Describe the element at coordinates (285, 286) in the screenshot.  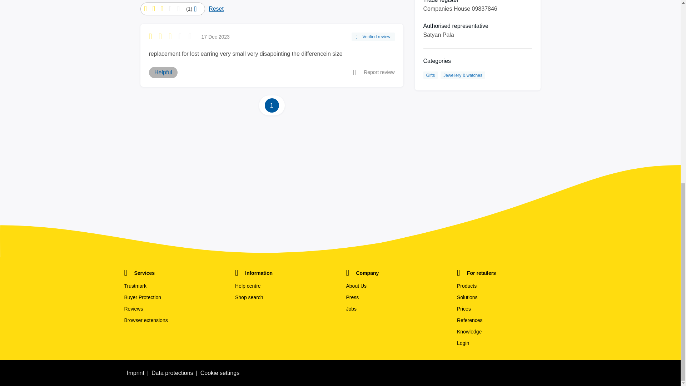
I see `Help centre` at that location.